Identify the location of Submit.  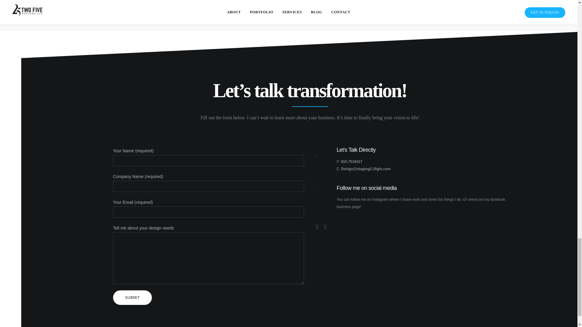
(132, 297).